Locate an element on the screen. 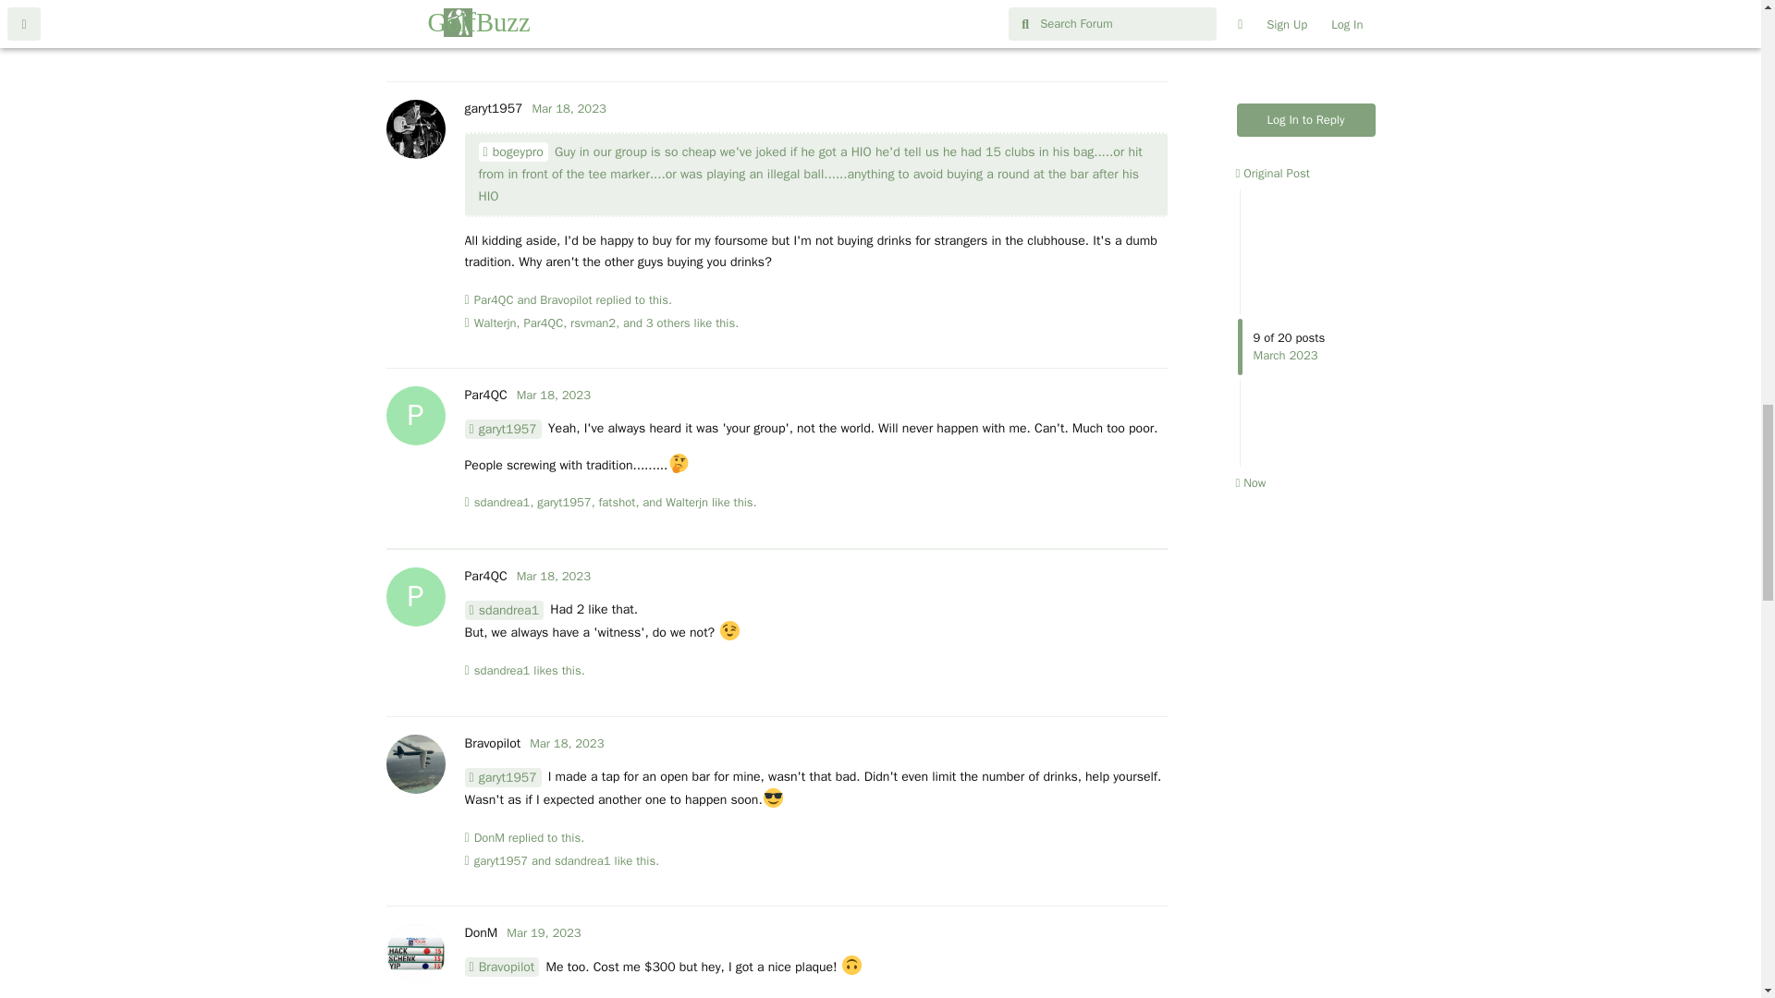 This screenshot has width=1775, height=998. Saturday, March 18, 2023 11:23 PM is located at coordinates (553, 575).